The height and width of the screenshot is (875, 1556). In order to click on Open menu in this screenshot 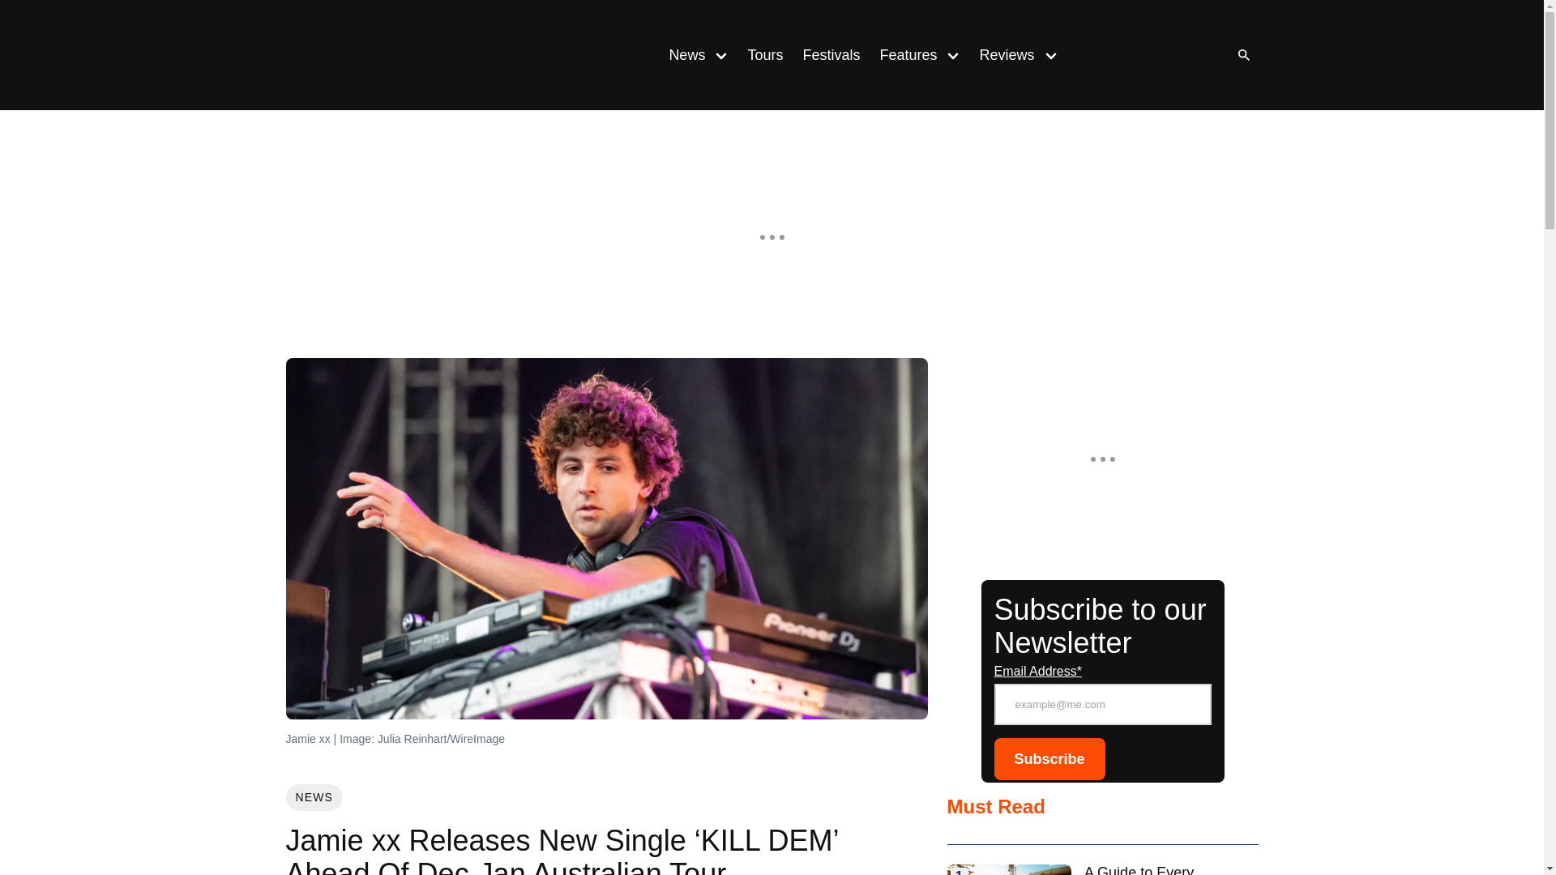, I will do `click(1050, 54)`.